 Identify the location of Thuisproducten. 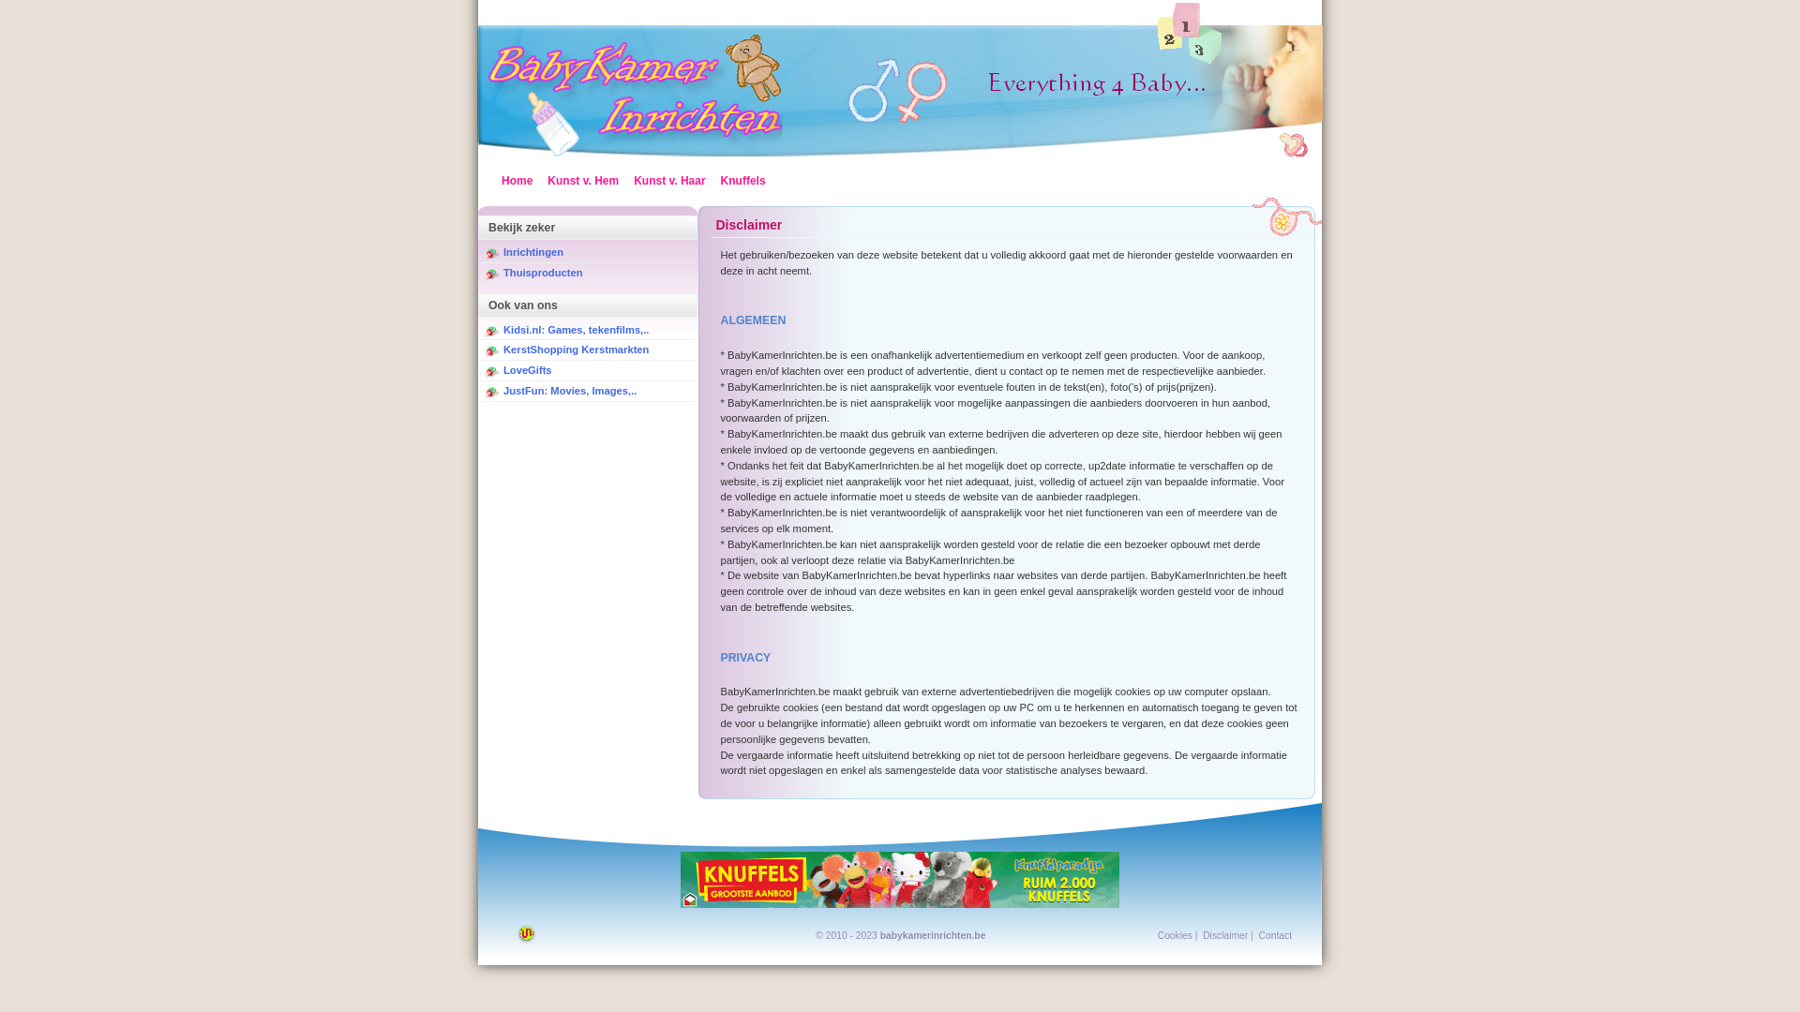
(544, 273).